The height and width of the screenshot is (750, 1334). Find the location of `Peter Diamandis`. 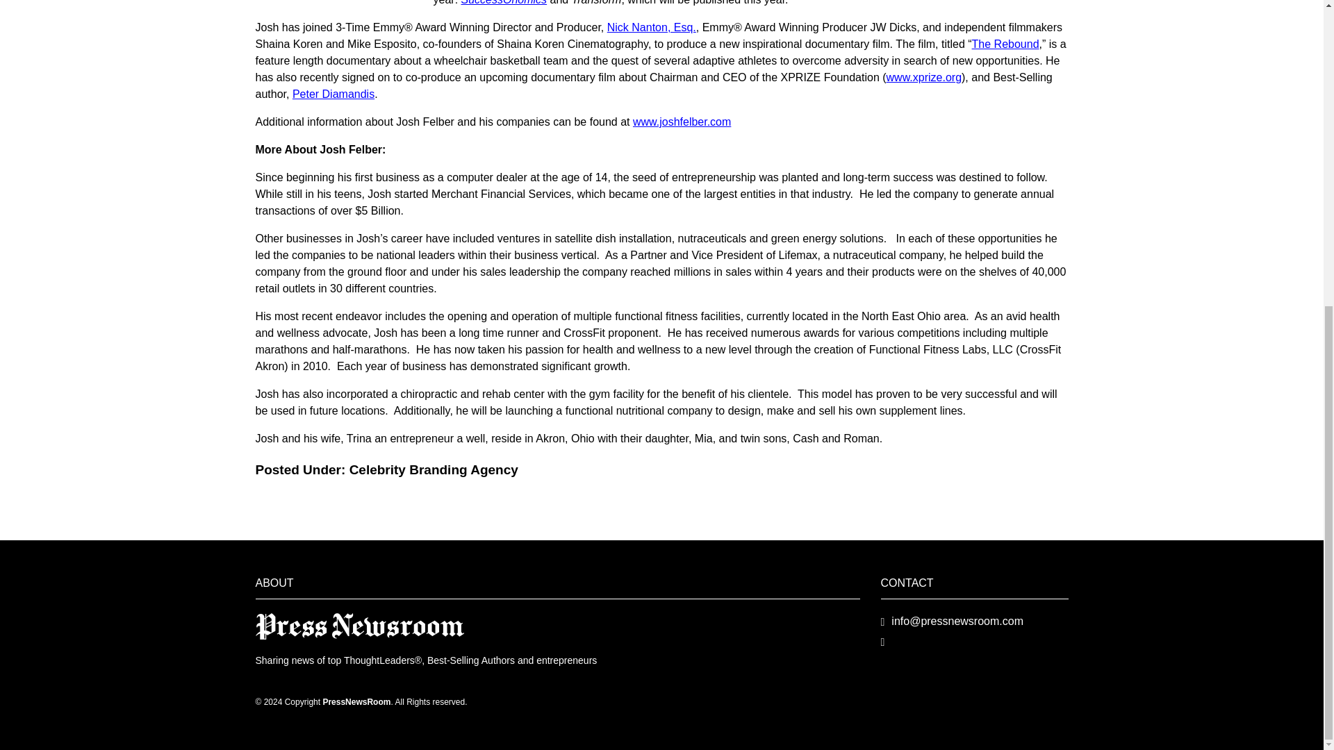

Peter Diamandis is located at coordinates (333, 94).